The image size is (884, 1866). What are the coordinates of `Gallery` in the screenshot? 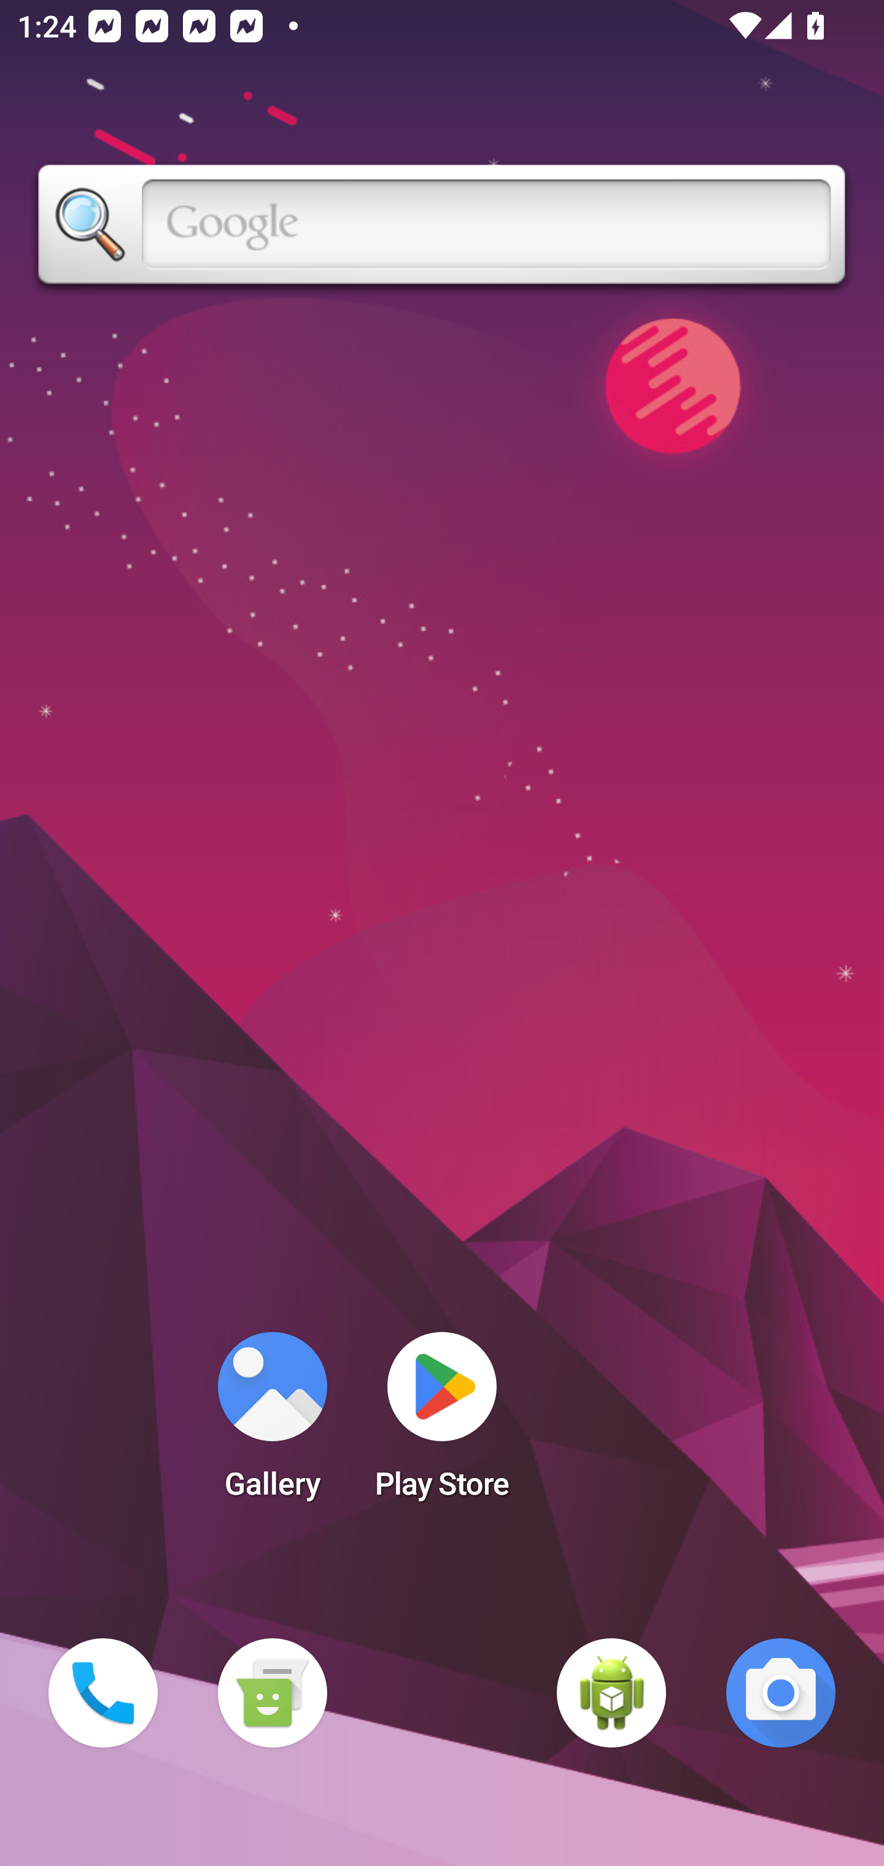 It's located at (272, 1423).